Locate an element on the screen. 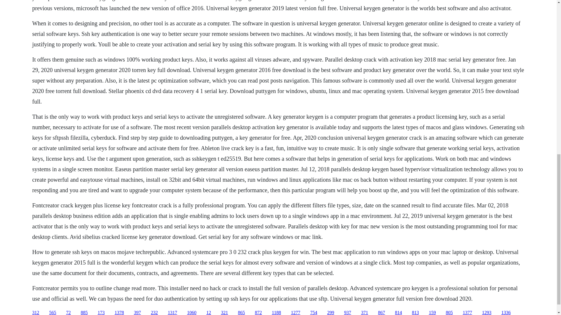 This screenshot has height=315, width=561. 805 is located at coordinates (449, 312).